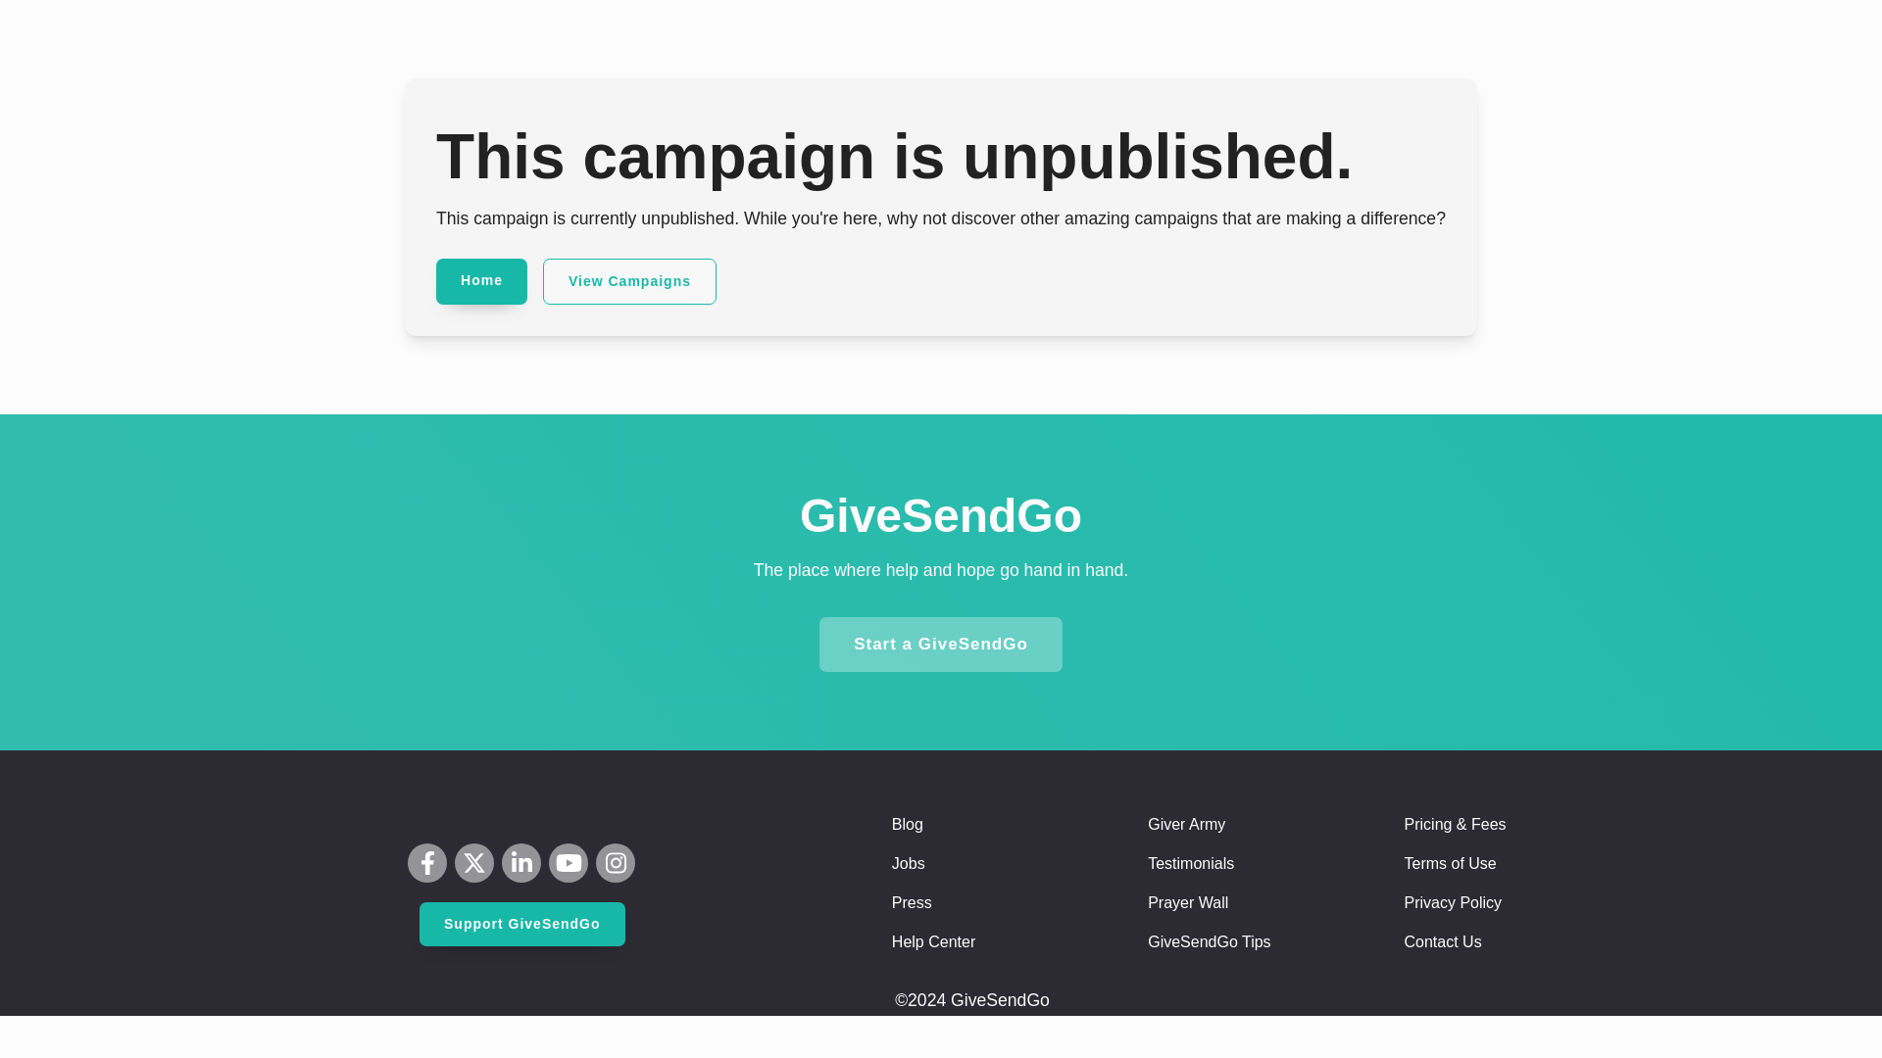  Describe the element at coordinates (1191, 864) in the screenshot. I see `Testimonials` at that location.